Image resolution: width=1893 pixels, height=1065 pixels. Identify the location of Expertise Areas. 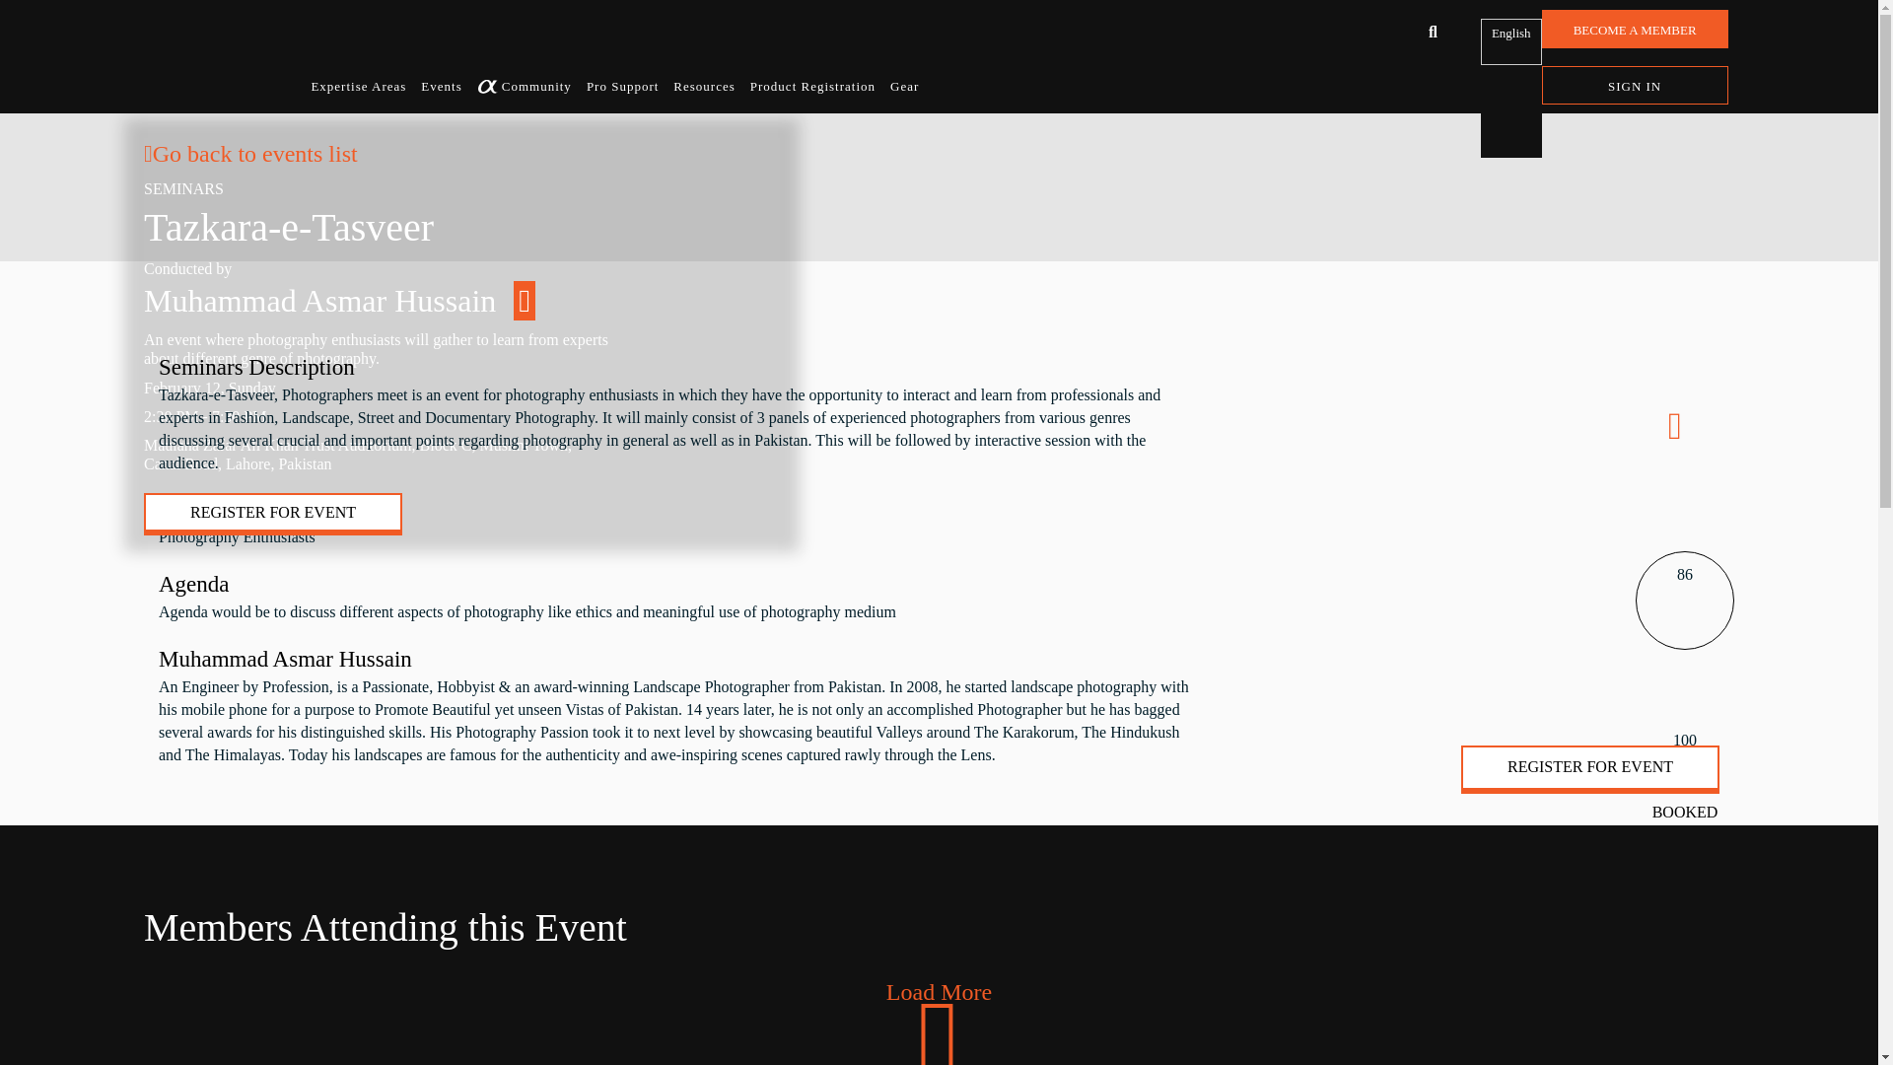
(358, 90).